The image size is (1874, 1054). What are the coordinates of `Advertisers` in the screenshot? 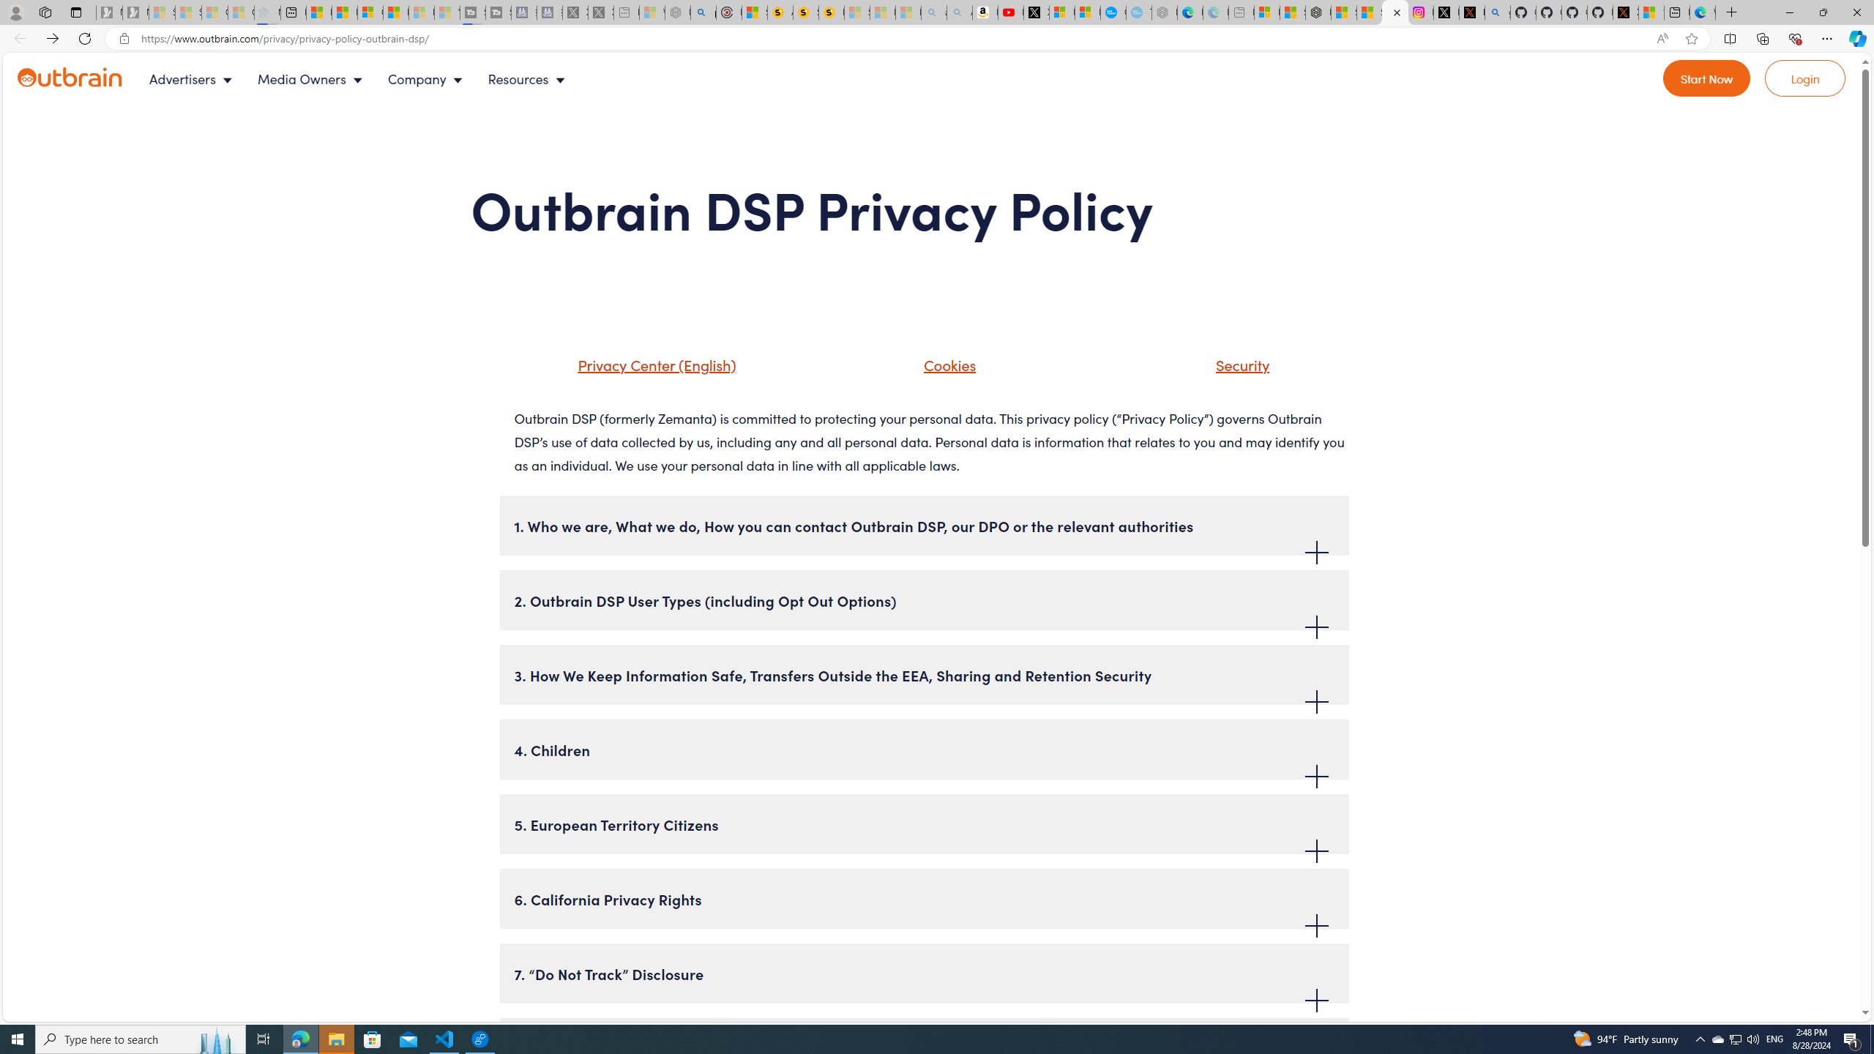 It's located at (195, 79).